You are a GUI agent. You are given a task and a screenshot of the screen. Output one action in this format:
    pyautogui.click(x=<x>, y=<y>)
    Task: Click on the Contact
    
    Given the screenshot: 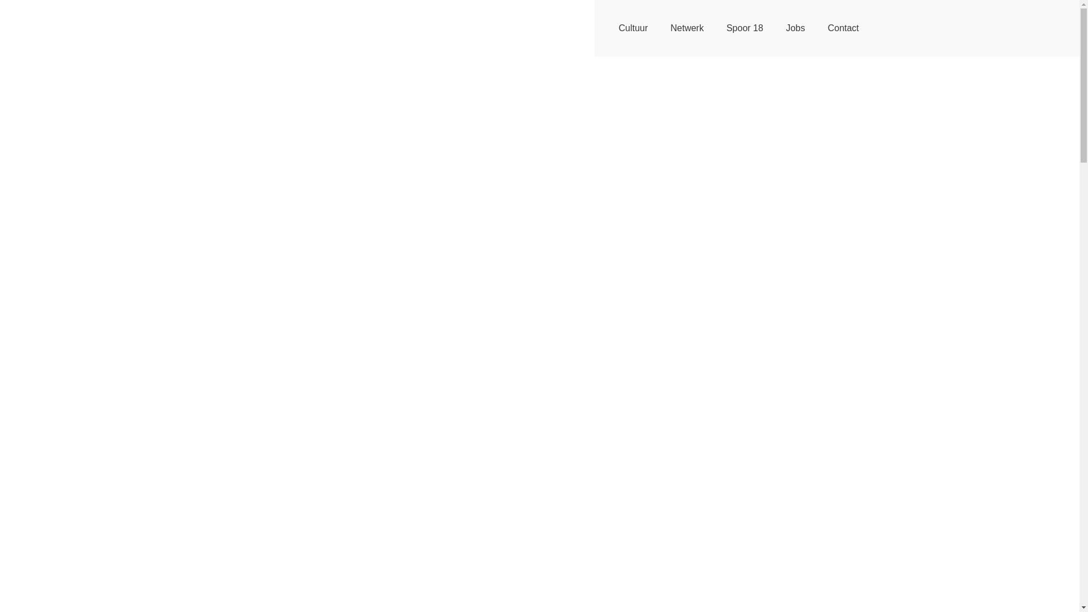 What is the action you would take?
    pyautogui.click(x=843, y=28)
    